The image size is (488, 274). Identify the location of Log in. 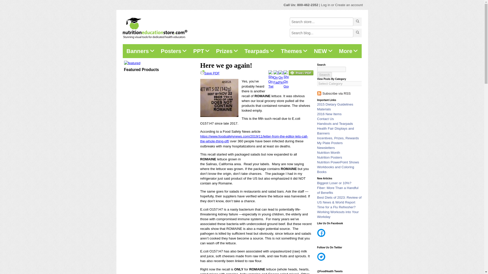
(326, 5).